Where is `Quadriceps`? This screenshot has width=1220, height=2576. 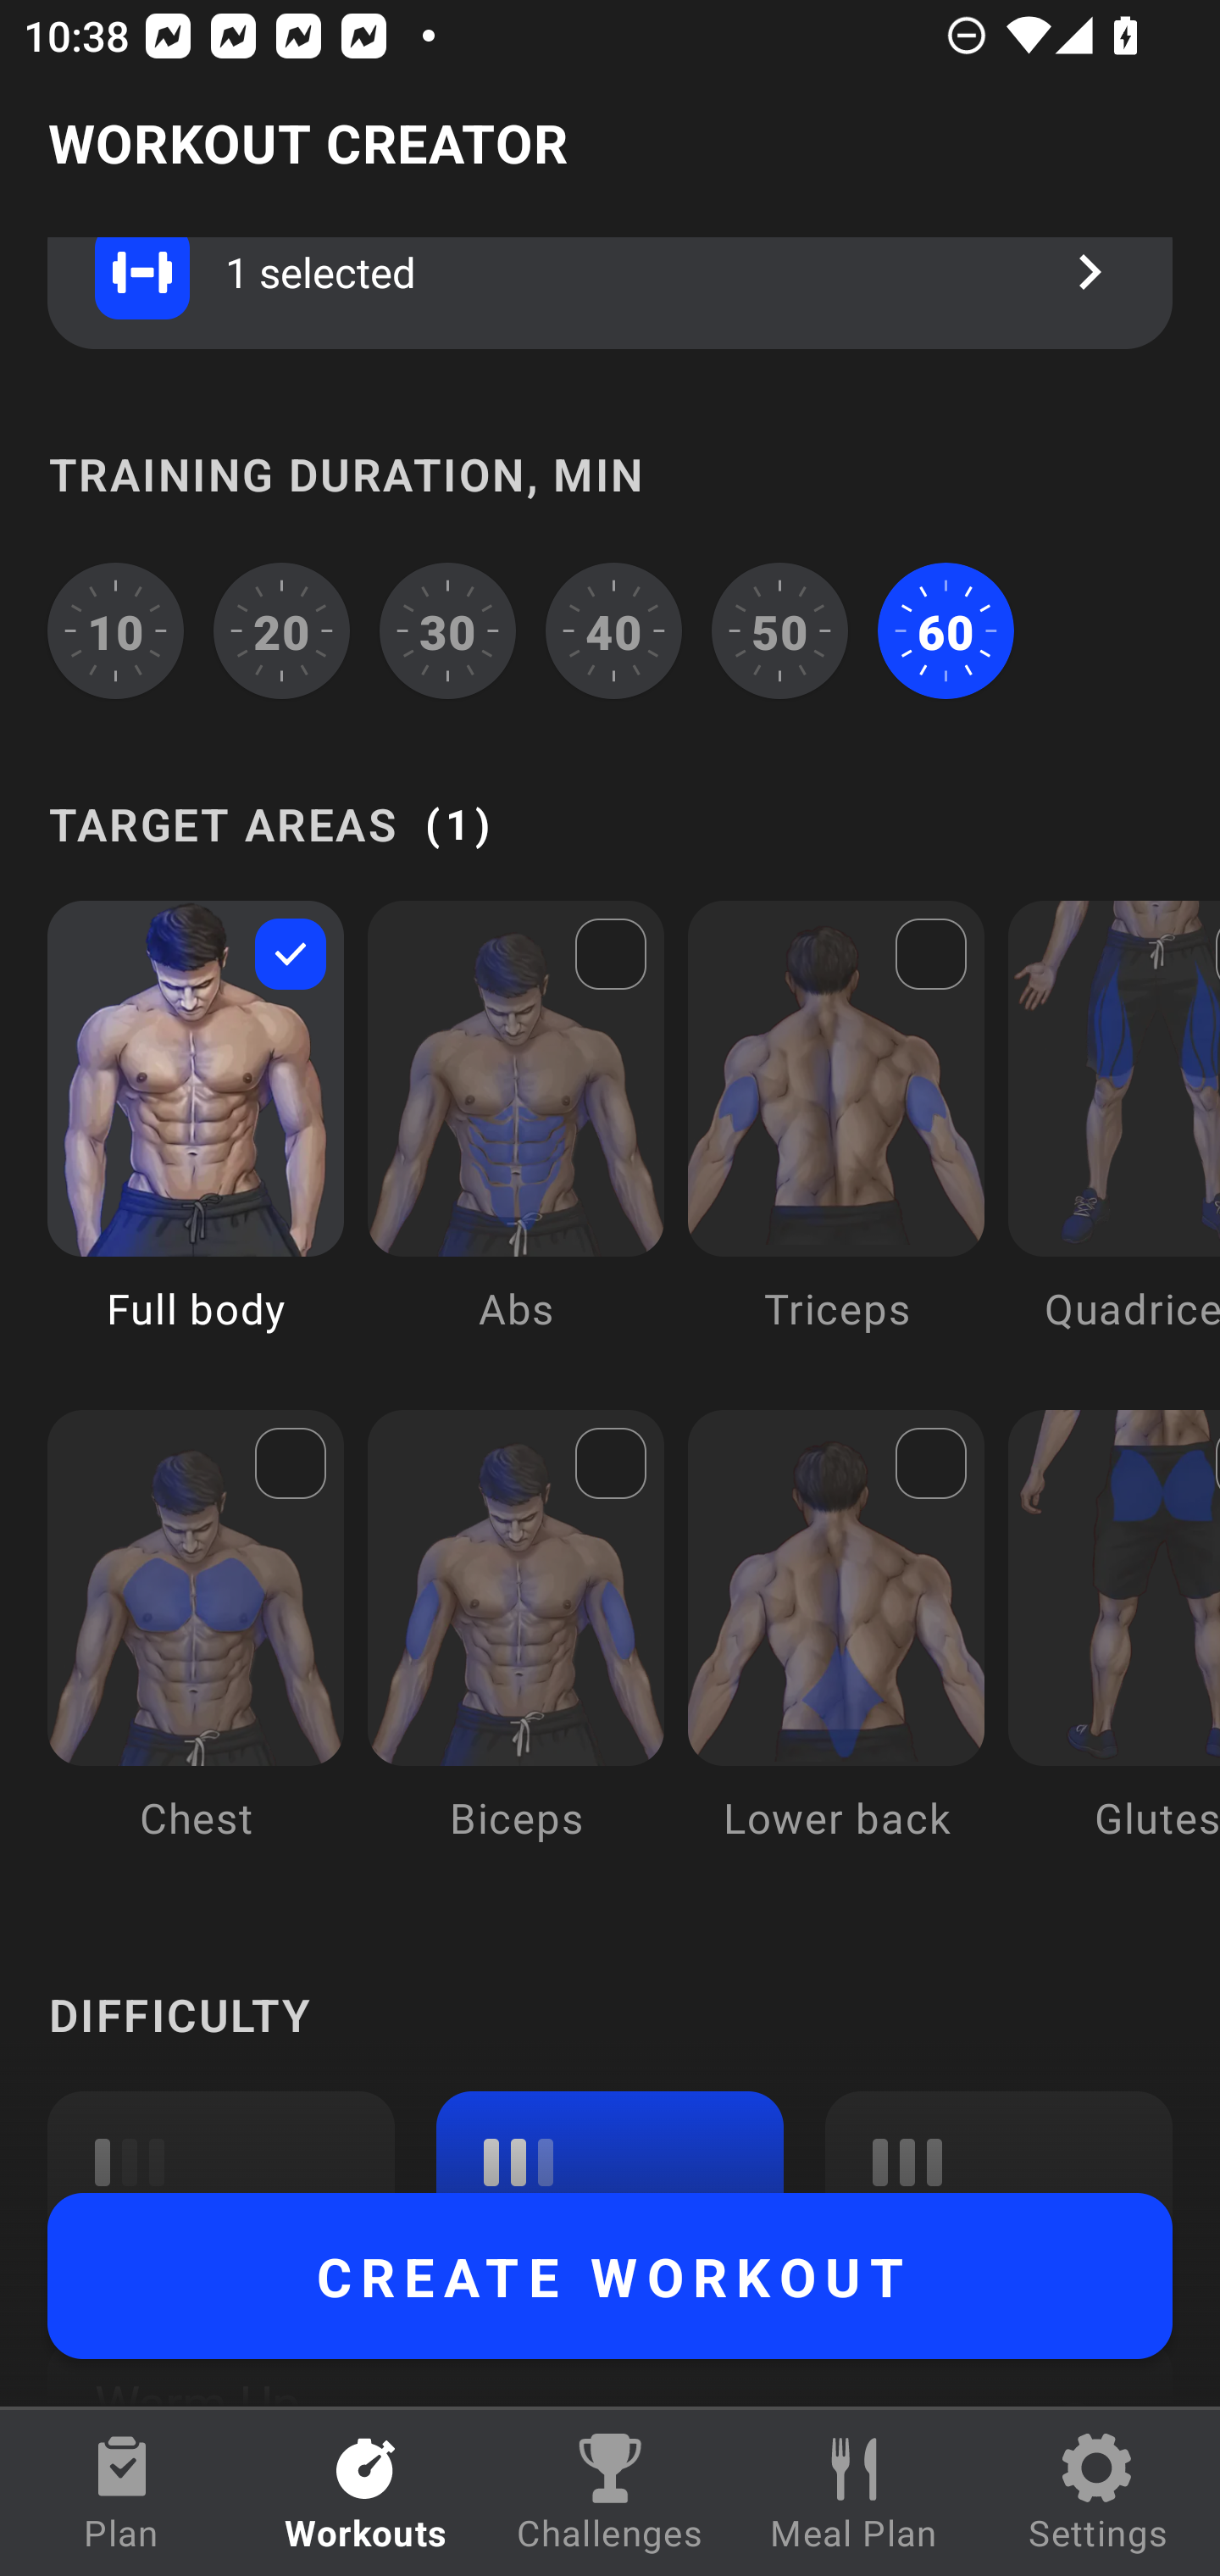
Quadriceps is located at coordinates (1113, 1141).